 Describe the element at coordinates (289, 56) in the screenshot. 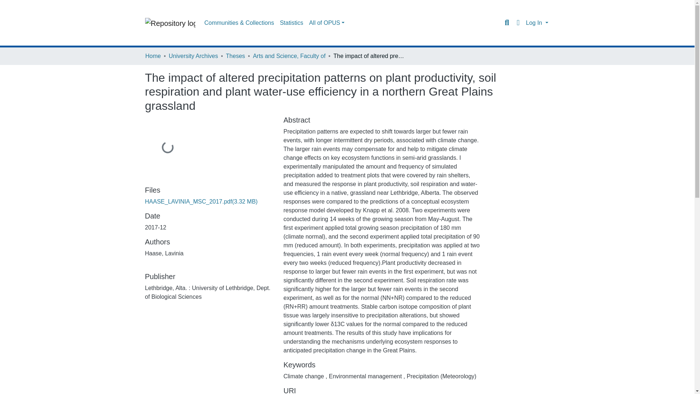

I see `Arts and Science, Faculty of` at that location.